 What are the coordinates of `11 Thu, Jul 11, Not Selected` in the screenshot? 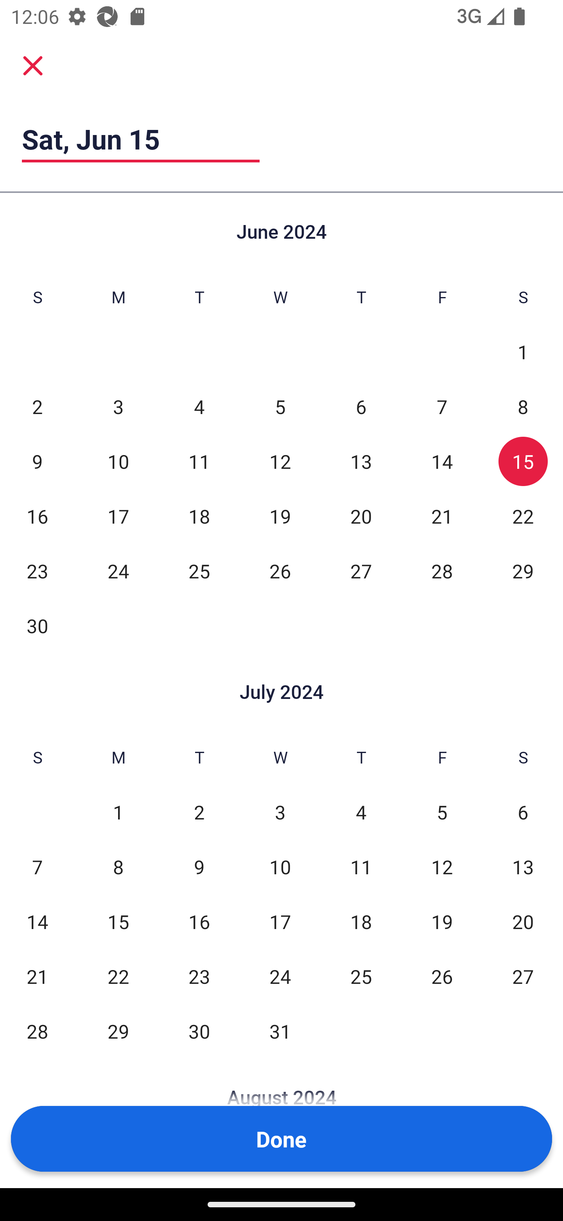 It's located at (361, 866).